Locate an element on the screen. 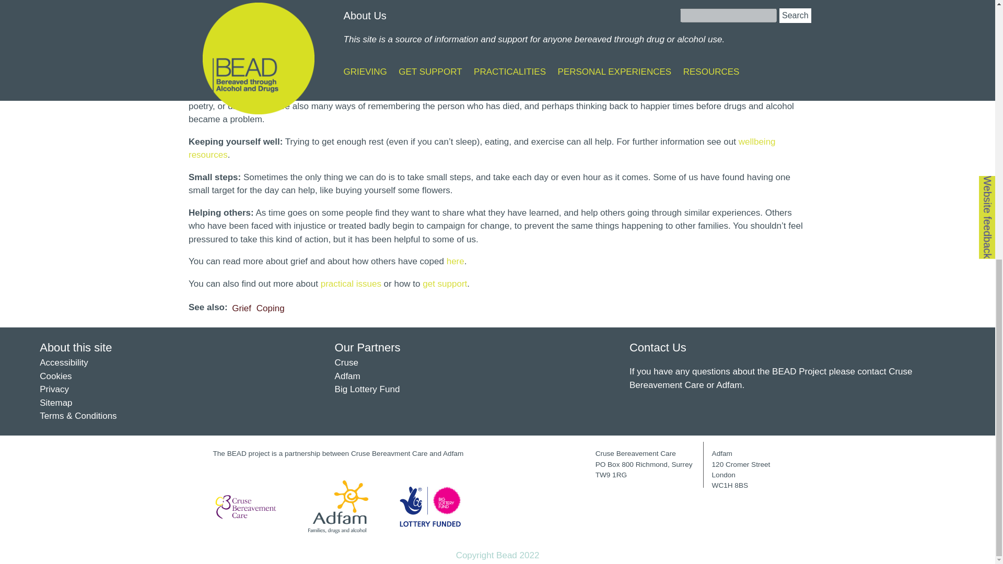 Image resolution: width=1003 pixels, height=564 pixels. Adfam is located at coordinates (347, 376).